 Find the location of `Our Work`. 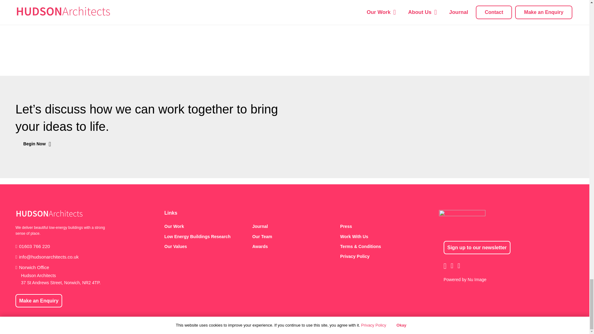

Our Work is located at coordinates (207, 226).